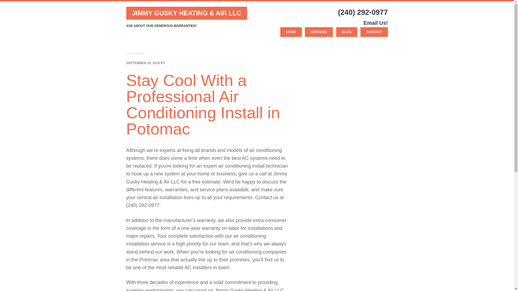  What do you see at coordinates (347, 32) in the screenshot?
I see `Blog` at bounding box center [347, 32].